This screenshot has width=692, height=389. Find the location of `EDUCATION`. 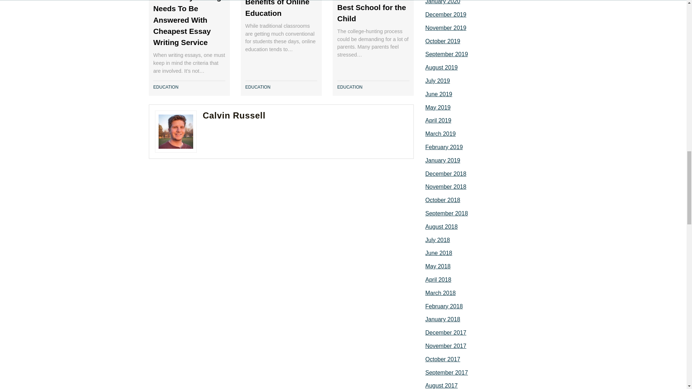

EDUCATION is located at coordinates (258, 87).